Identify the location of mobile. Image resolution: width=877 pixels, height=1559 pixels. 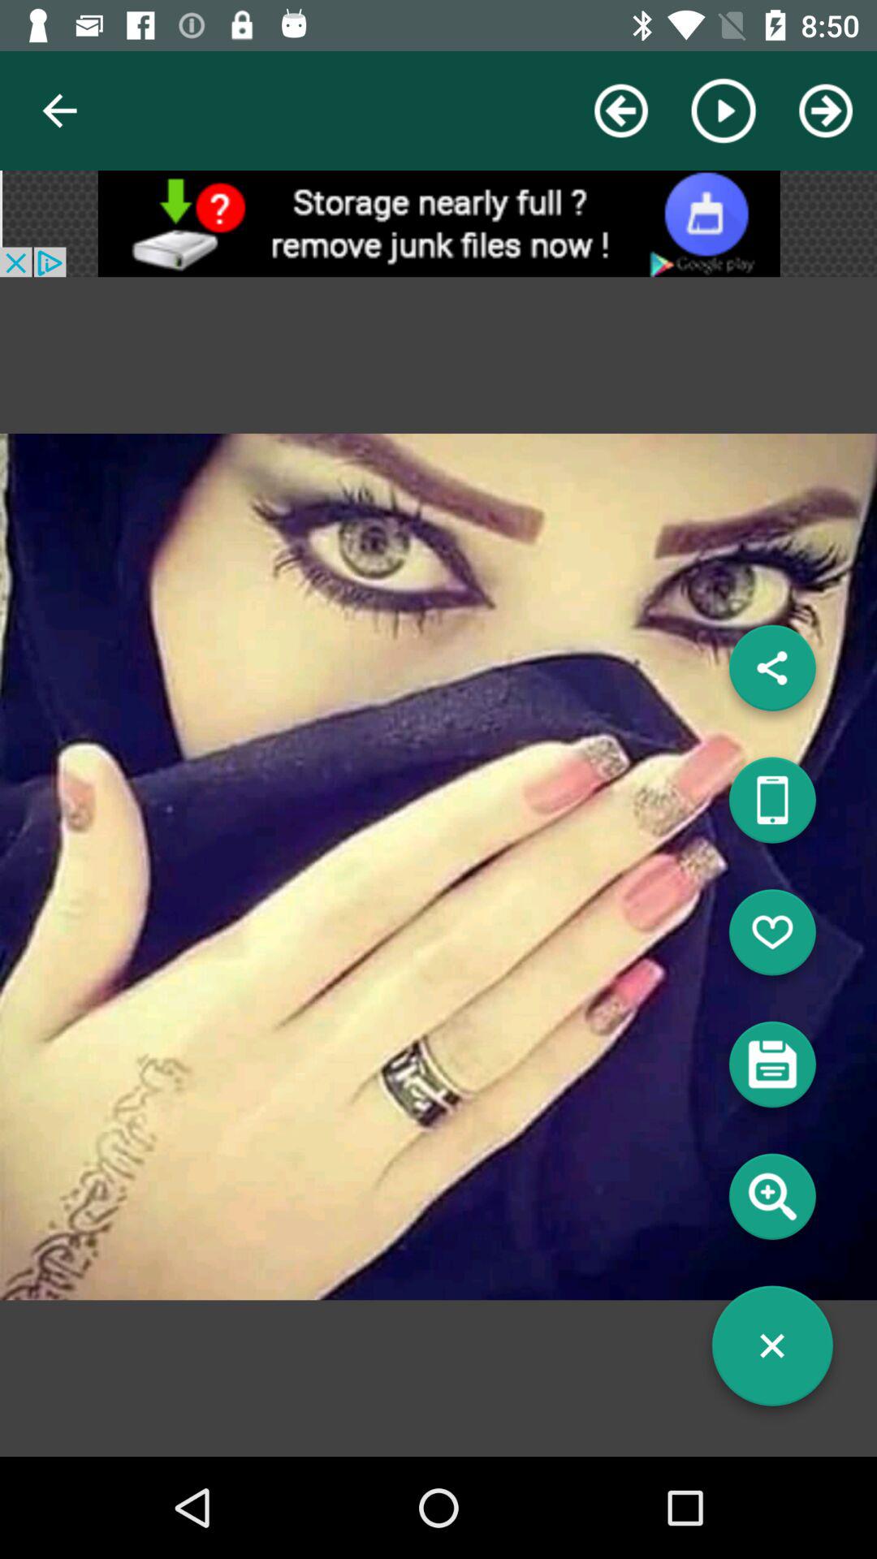
(772, 806).